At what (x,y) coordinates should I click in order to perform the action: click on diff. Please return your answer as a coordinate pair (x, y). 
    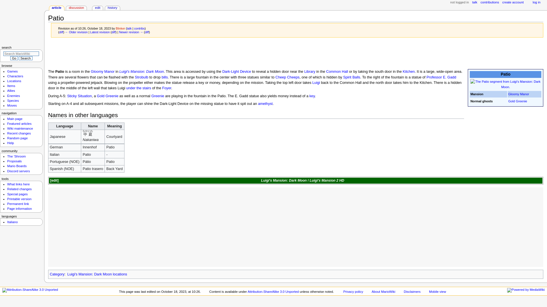
    Looking at the image, I should click on (147, 32).